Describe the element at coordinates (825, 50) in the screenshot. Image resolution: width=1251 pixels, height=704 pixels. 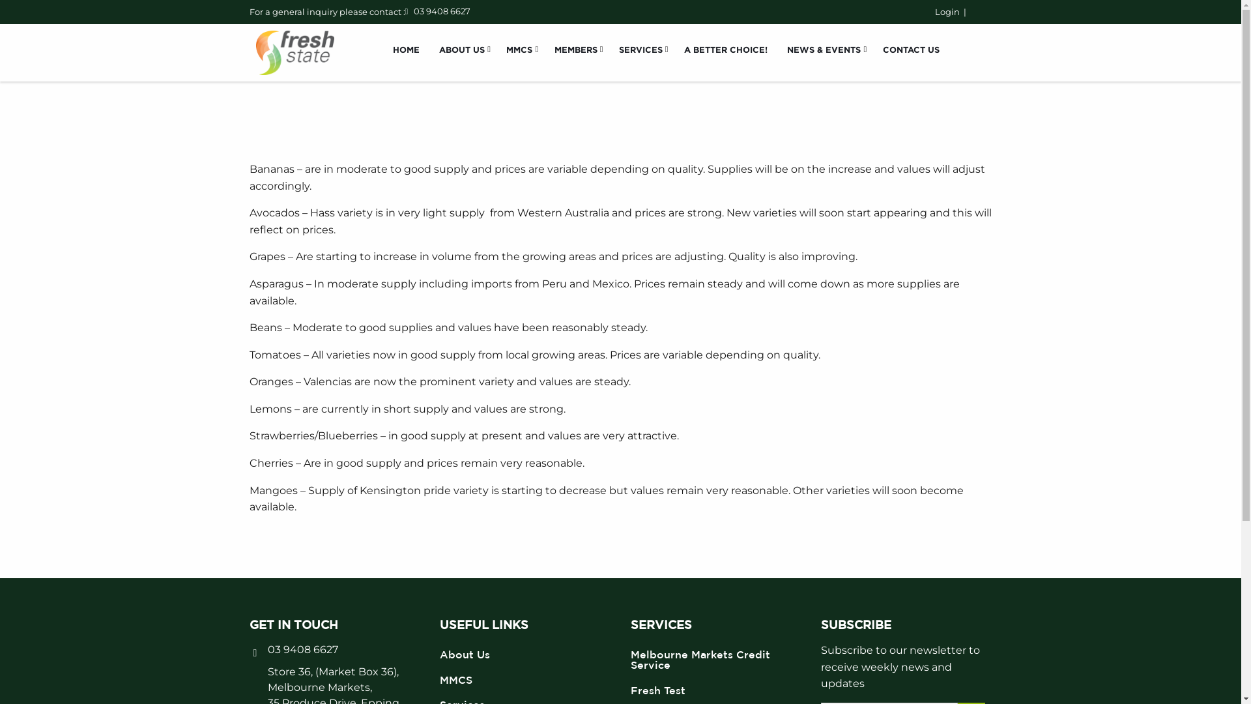
I see `NEWS & EVENTS` at that location.